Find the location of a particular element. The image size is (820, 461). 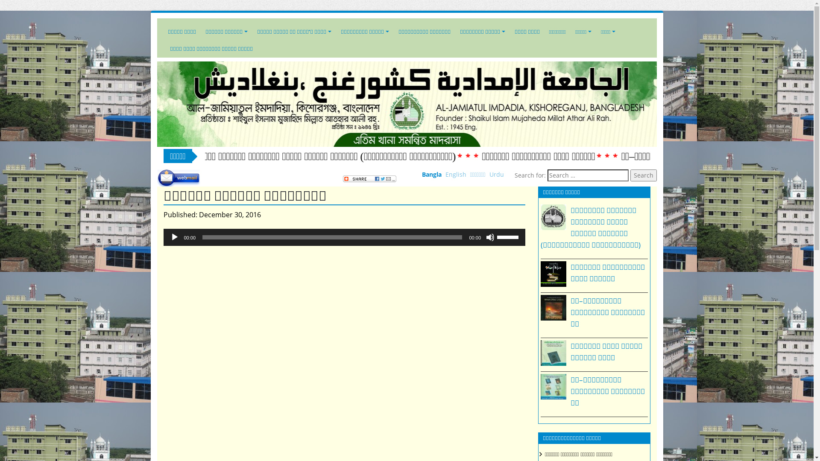

English is located at coordinates (456, 174).